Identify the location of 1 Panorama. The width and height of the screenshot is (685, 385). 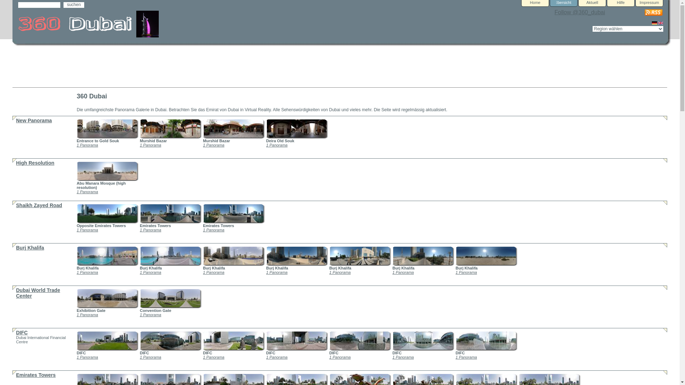
(214, 145).